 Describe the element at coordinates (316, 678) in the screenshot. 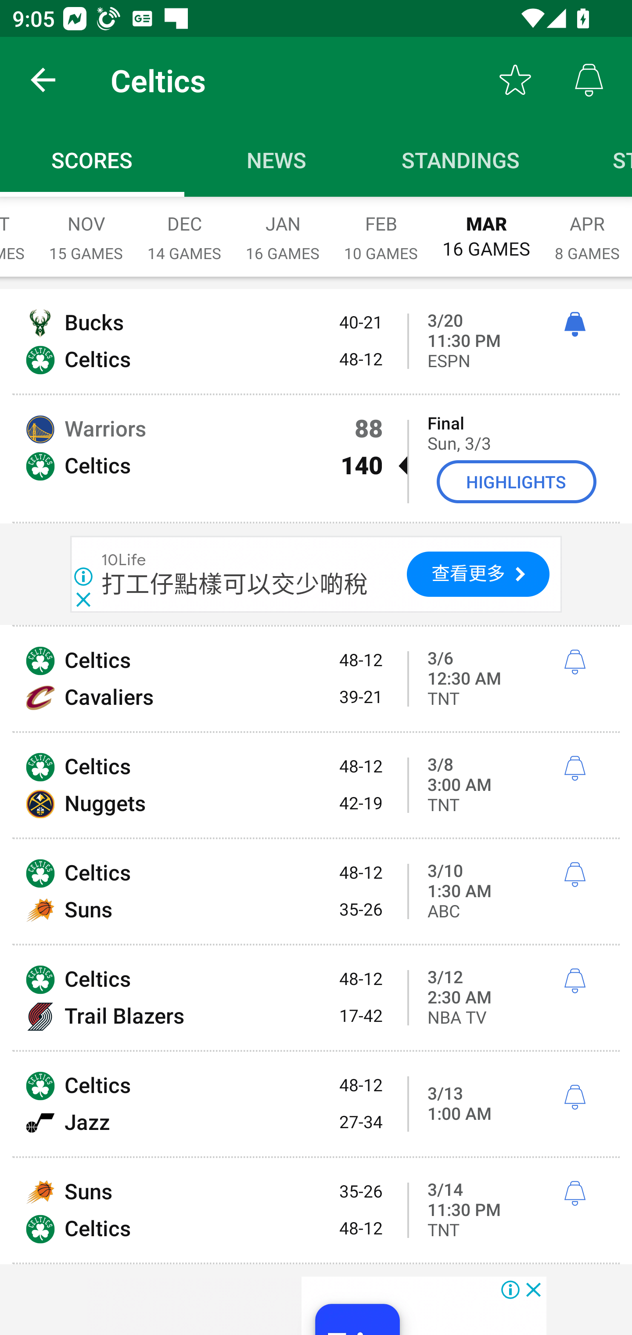

I see `Celtics 48-12 Cavaliers 39-21 3/6 12:30 AM í TNT` at that location.